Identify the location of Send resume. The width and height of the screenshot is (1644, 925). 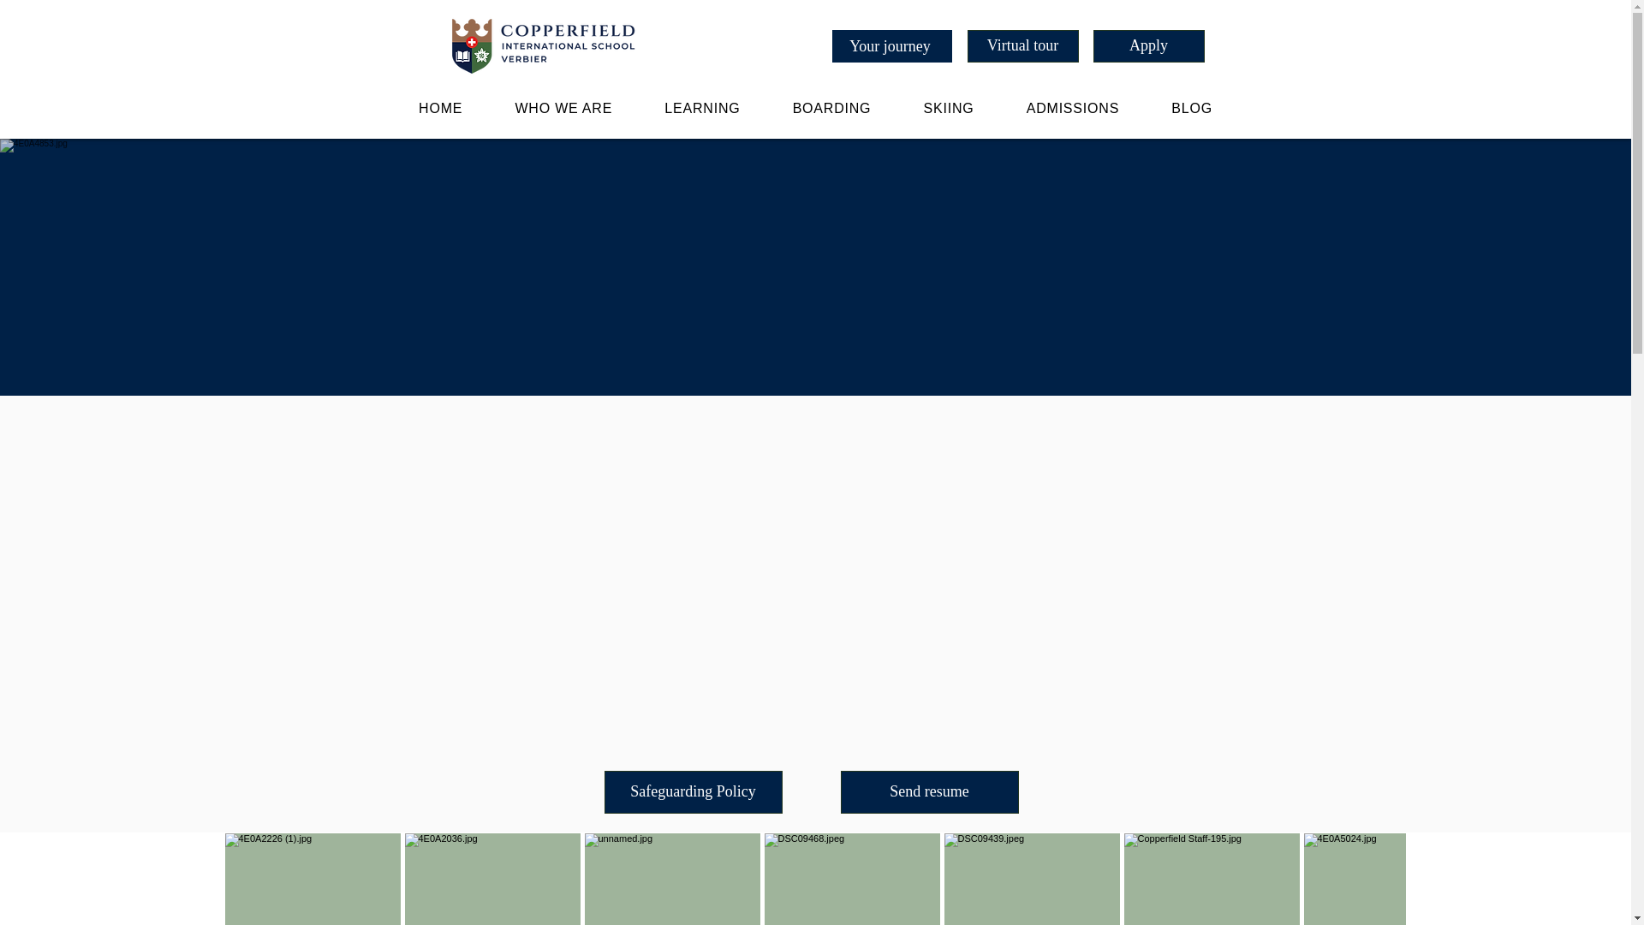
(930, 791).